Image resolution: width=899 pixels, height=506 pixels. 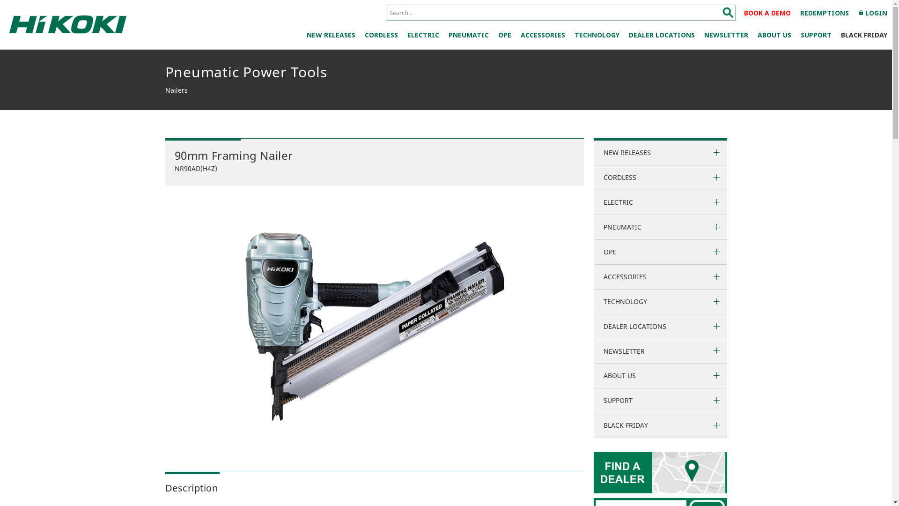 What do you see at coordinates (864, 35) in the screenshot?
I see `BLACK FRIDAY` at bounding box center [864, 35].